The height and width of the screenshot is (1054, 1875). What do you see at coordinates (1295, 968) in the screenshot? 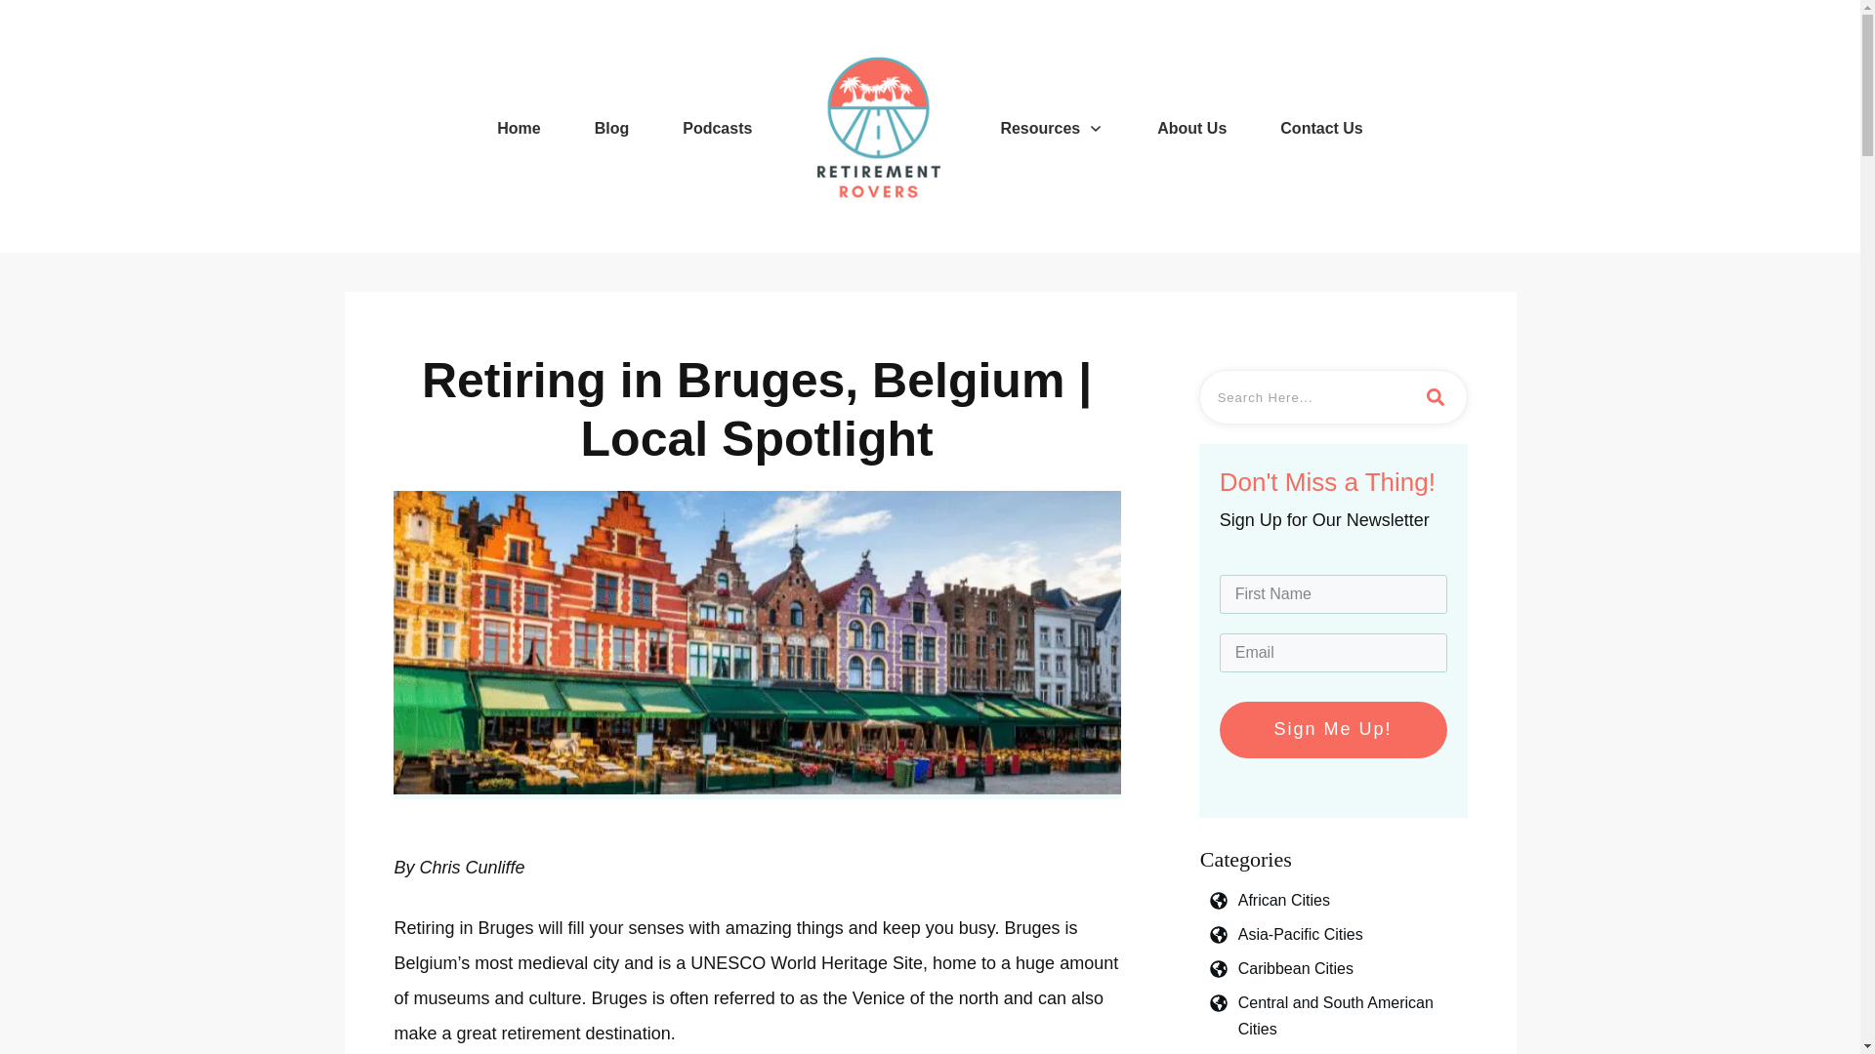
I see `Caribbean Cities` at bounding box center [1295, 968].